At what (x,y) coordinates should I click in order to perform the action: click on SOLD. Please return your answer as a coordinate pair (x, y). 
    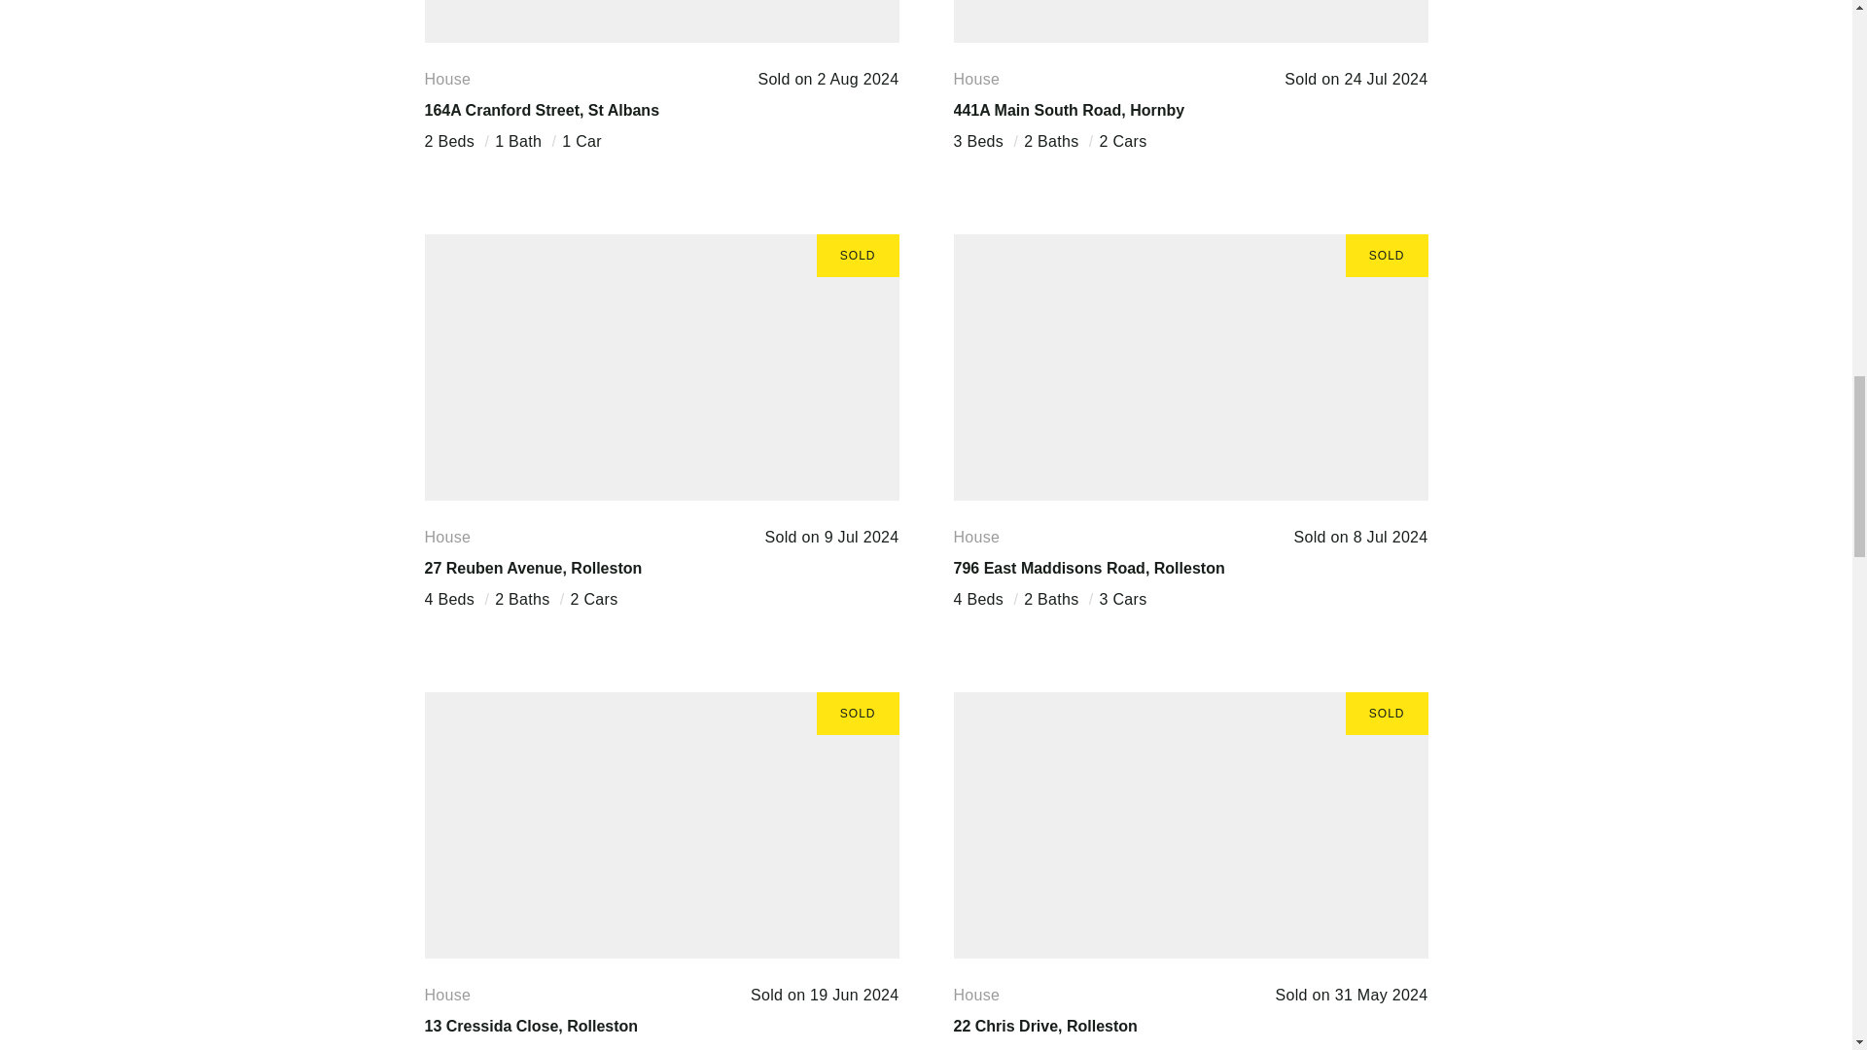
    Looking at the image, I should click on (1190, 825).